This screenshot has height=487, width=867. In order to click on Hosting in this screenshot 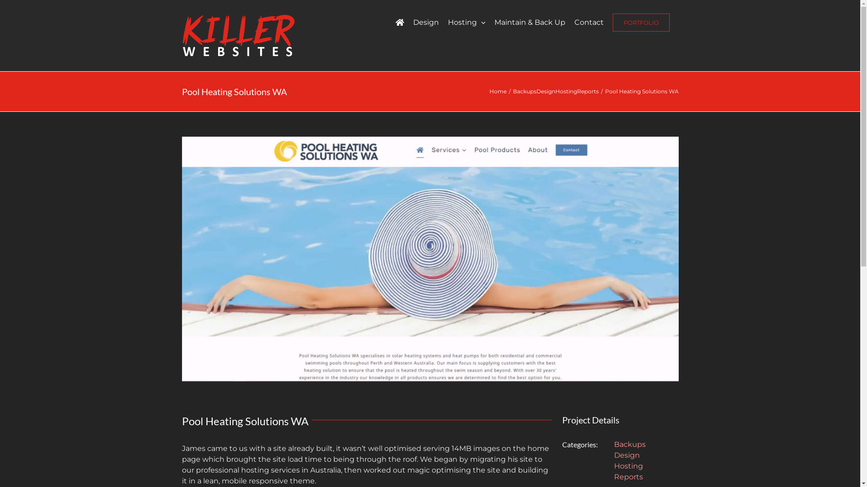, I will do `click(467, 23)`.